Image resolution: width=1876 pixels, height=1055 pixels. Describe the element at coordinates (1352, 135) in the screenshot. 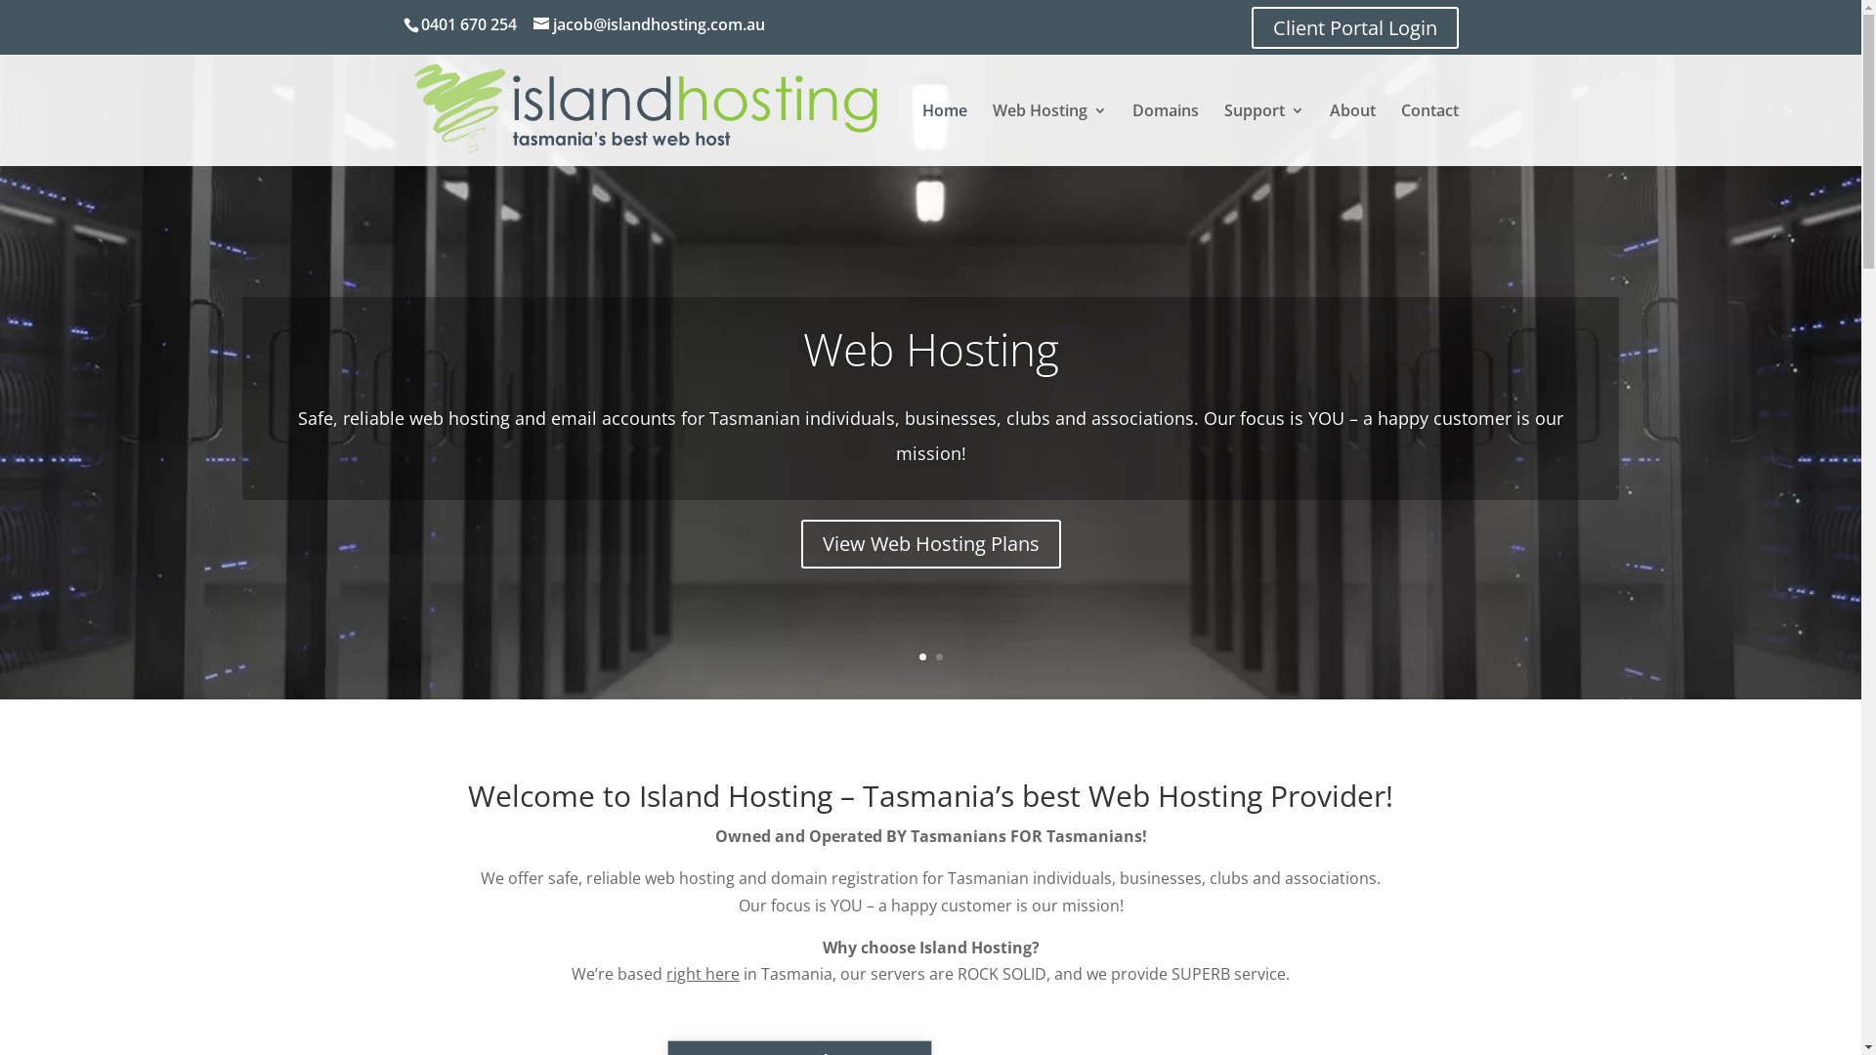

I see `About` at that location.